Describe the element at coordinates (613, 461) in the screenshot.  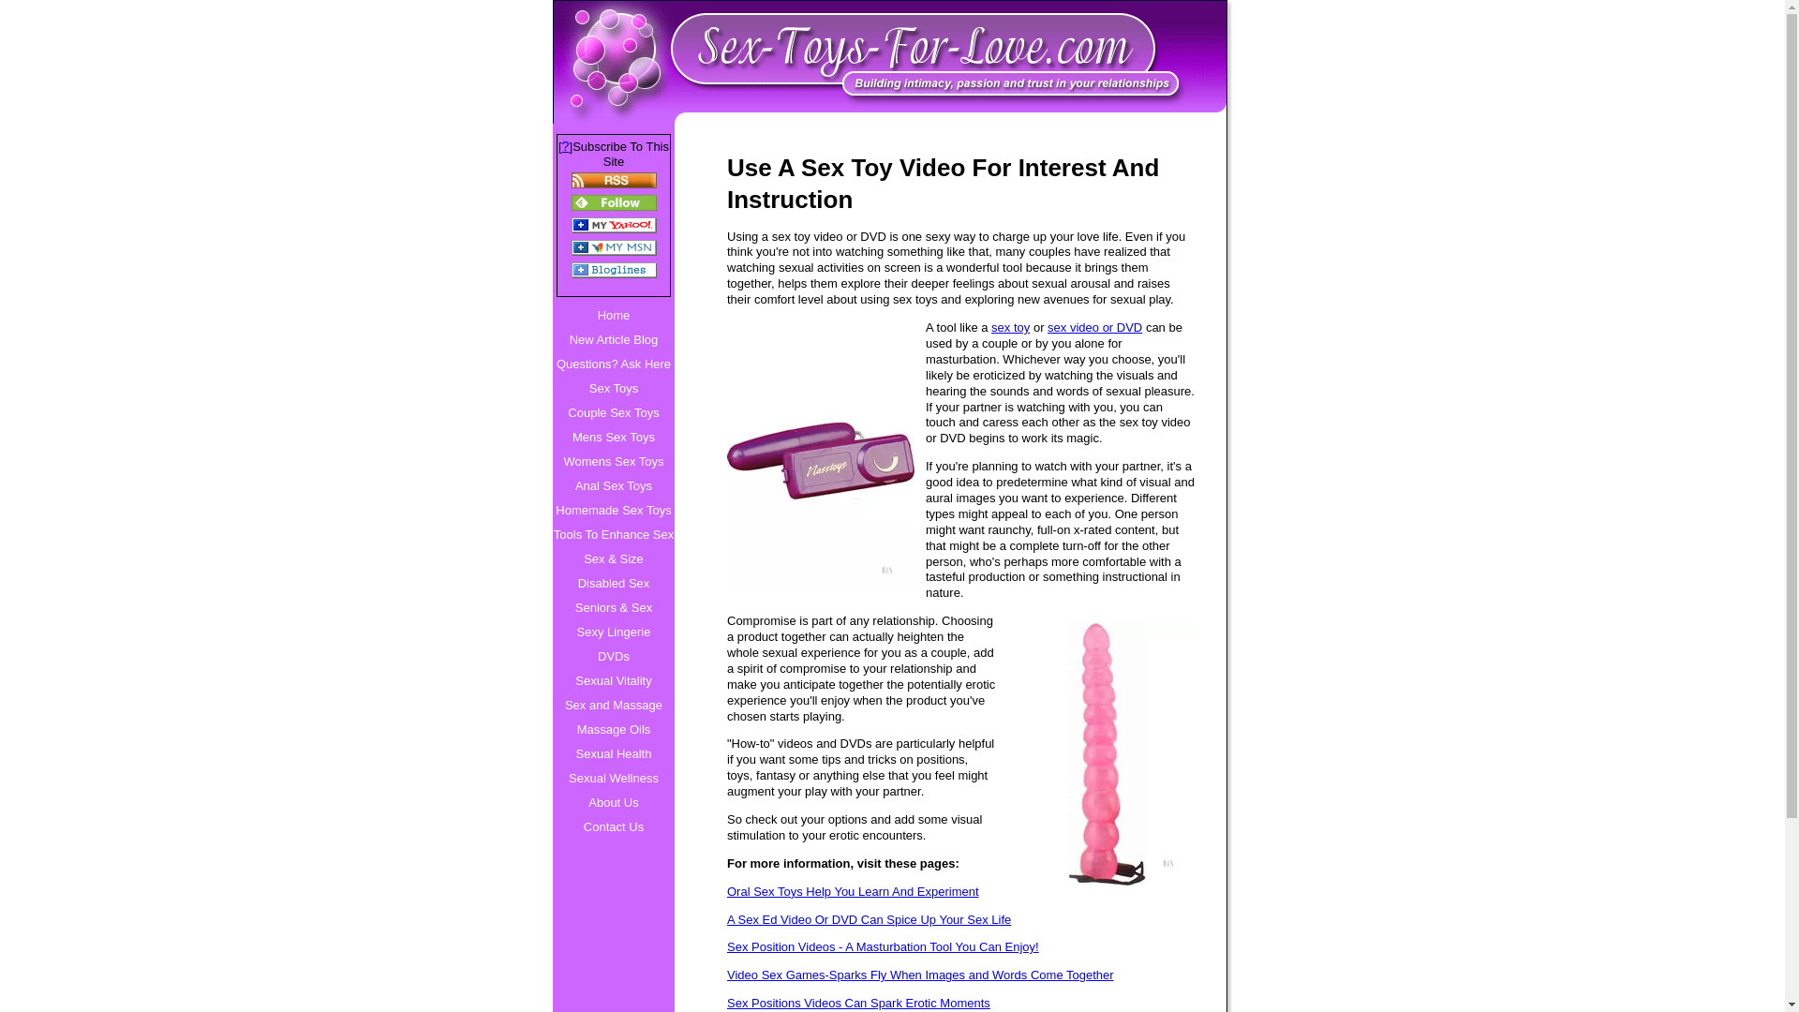
I see `Womens Sex Toys` at that location.